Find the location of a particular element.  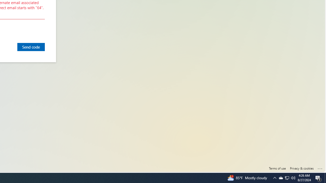

Click here for troubleshooting information is located at coordinates (320, 167).